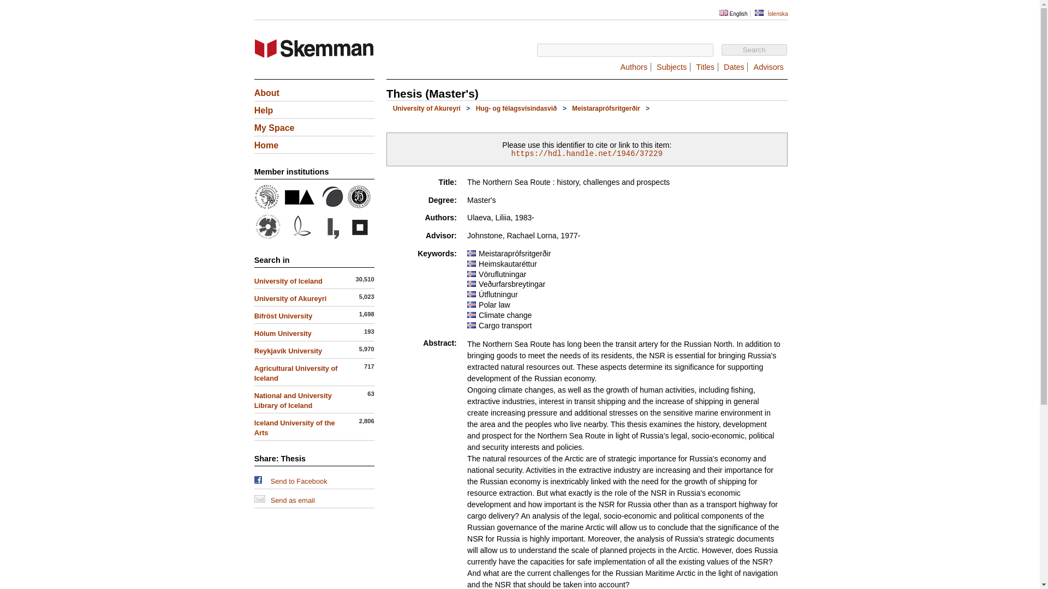 The height and width of the screenshot is (589, 1048). I want to click on Send to Facebook, so click(299, 481).